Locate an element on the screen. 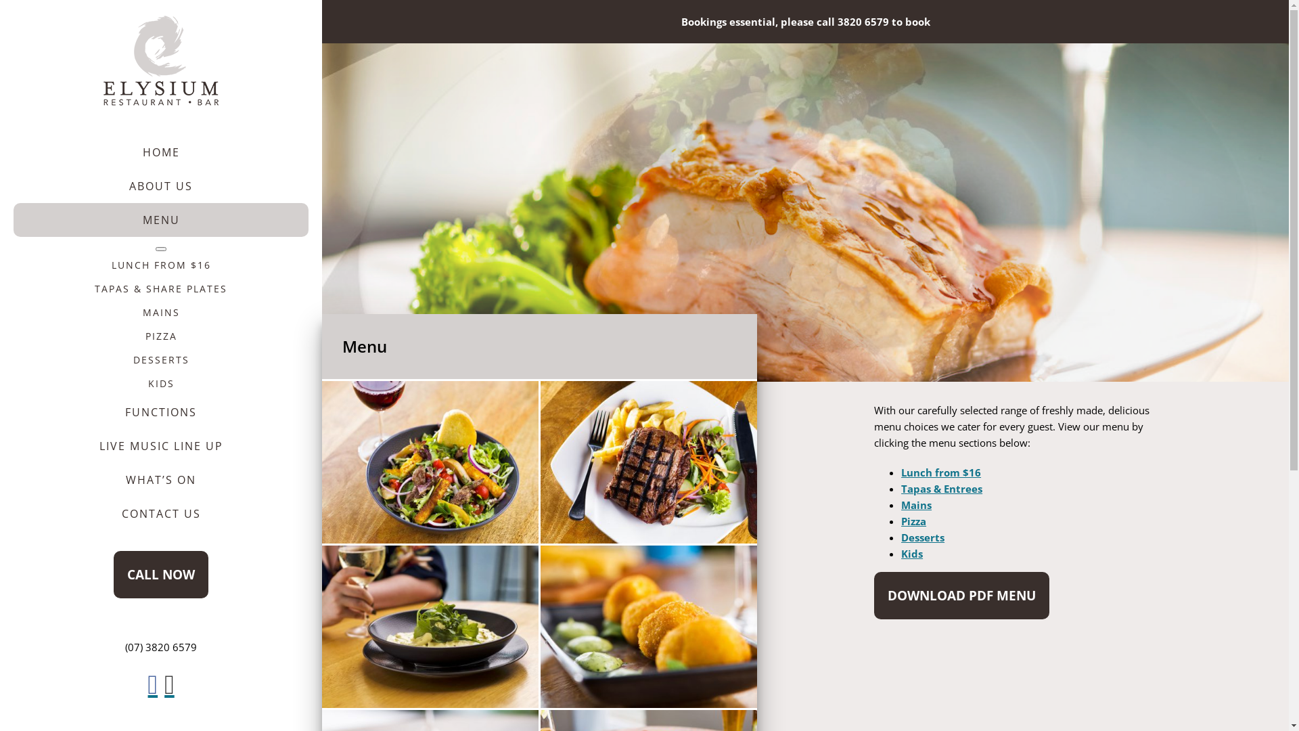 The width and height of the screenshot is (1299, 731). MENU is located at coordinates (161, 220).